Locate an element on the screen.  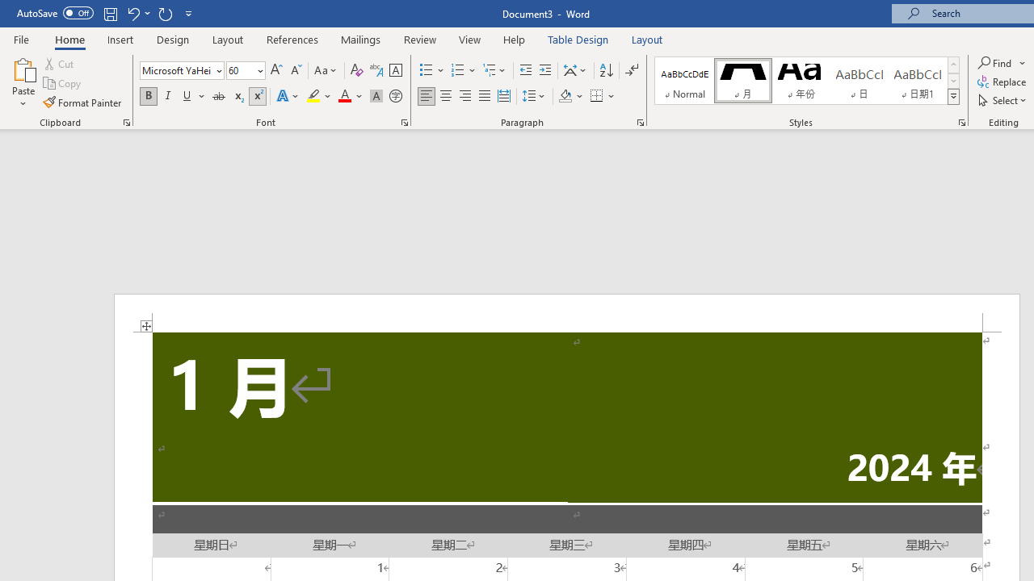
Phonetic Guide... is located at coordinates (376, 71).